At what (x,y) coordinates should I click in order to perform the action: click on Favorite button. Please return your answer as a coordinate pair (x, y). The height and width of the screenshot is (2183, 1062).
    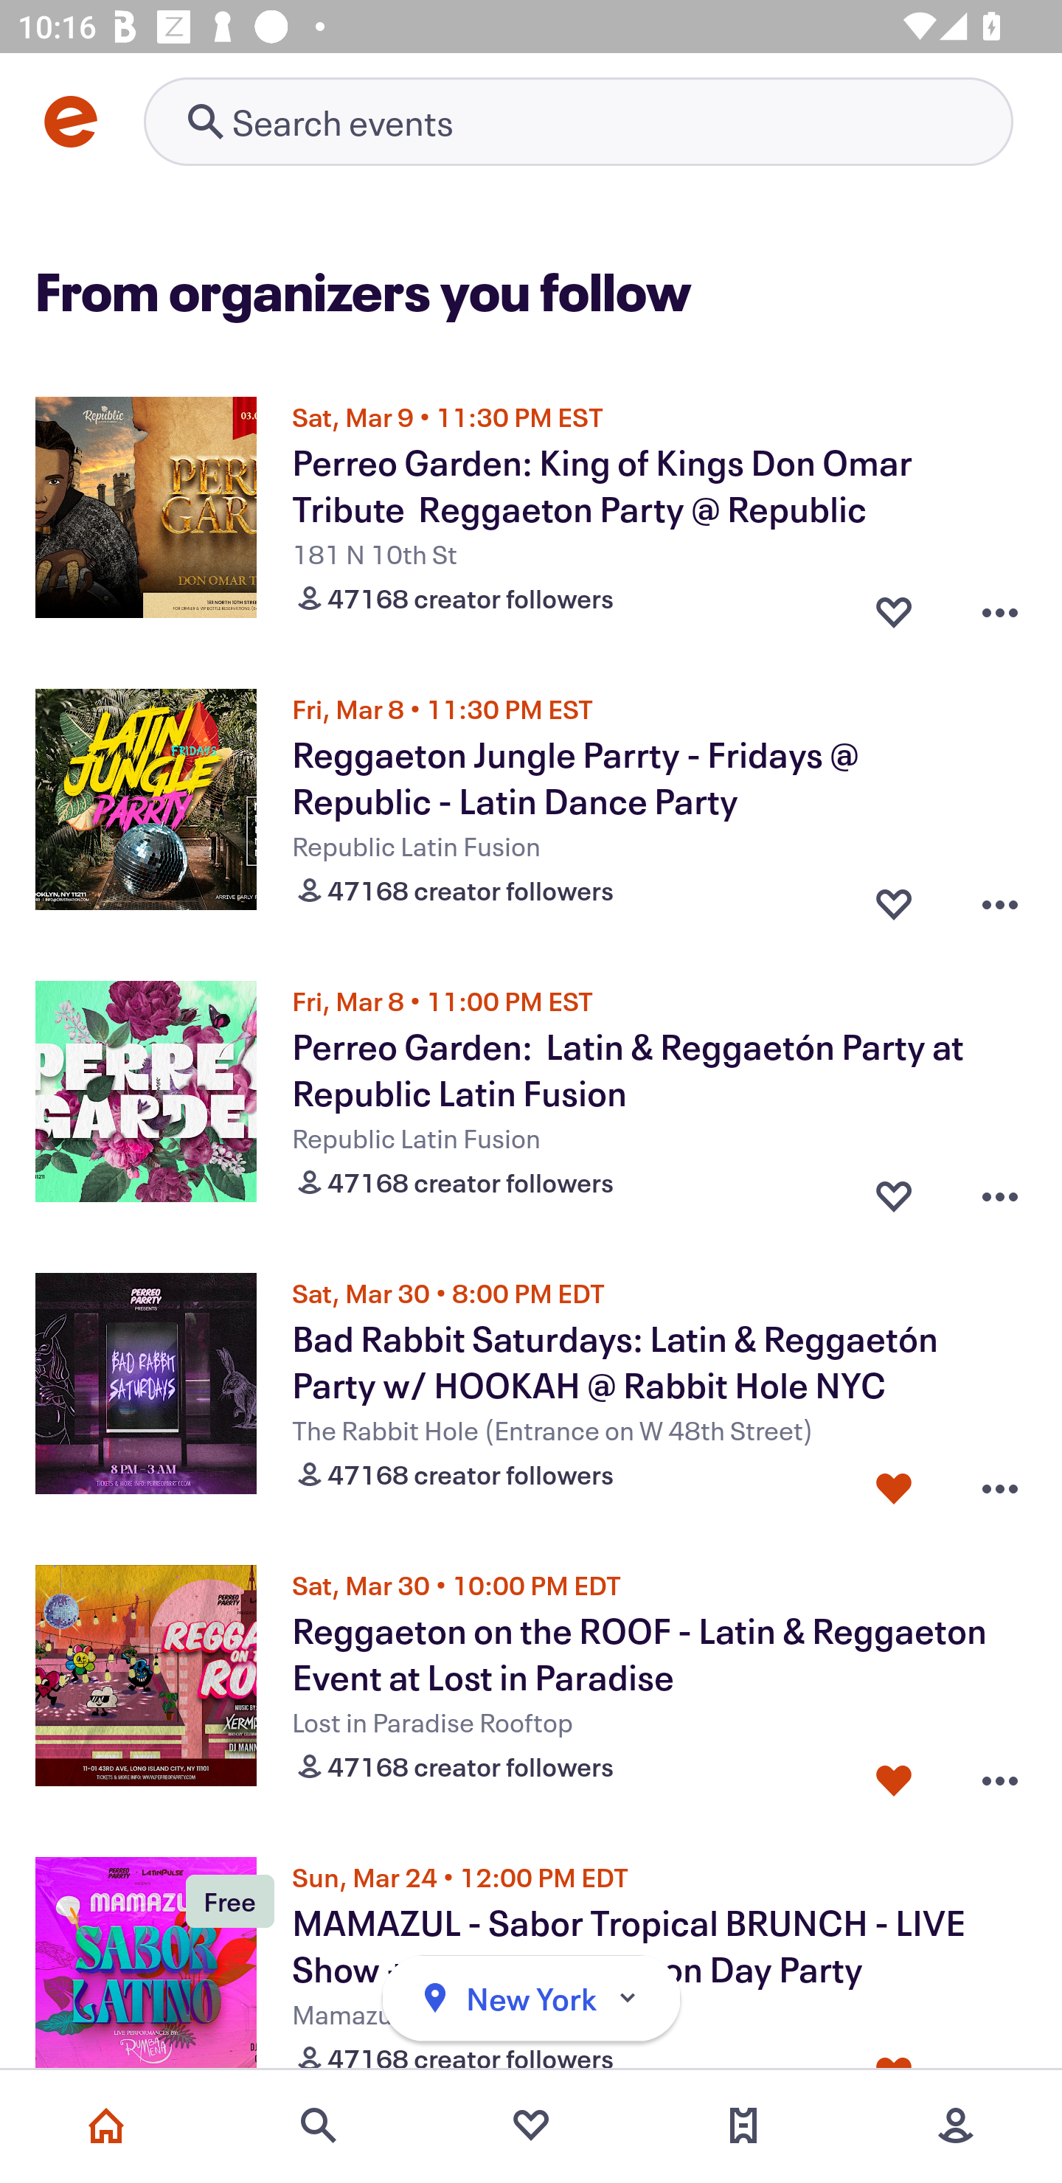
    Looking at the image, I should click on (894, 1190).